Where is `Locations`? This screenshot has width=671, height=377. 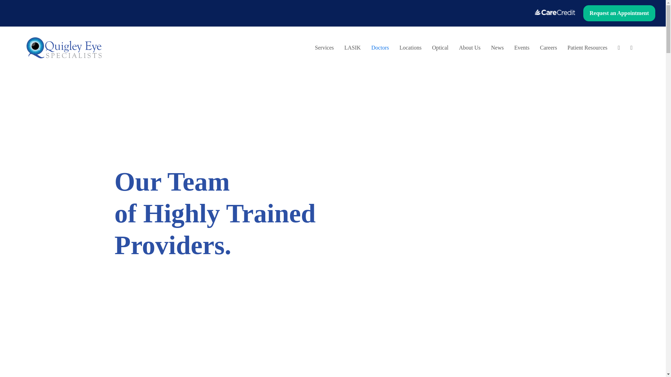 Locations is located at coordinates (410, 48).